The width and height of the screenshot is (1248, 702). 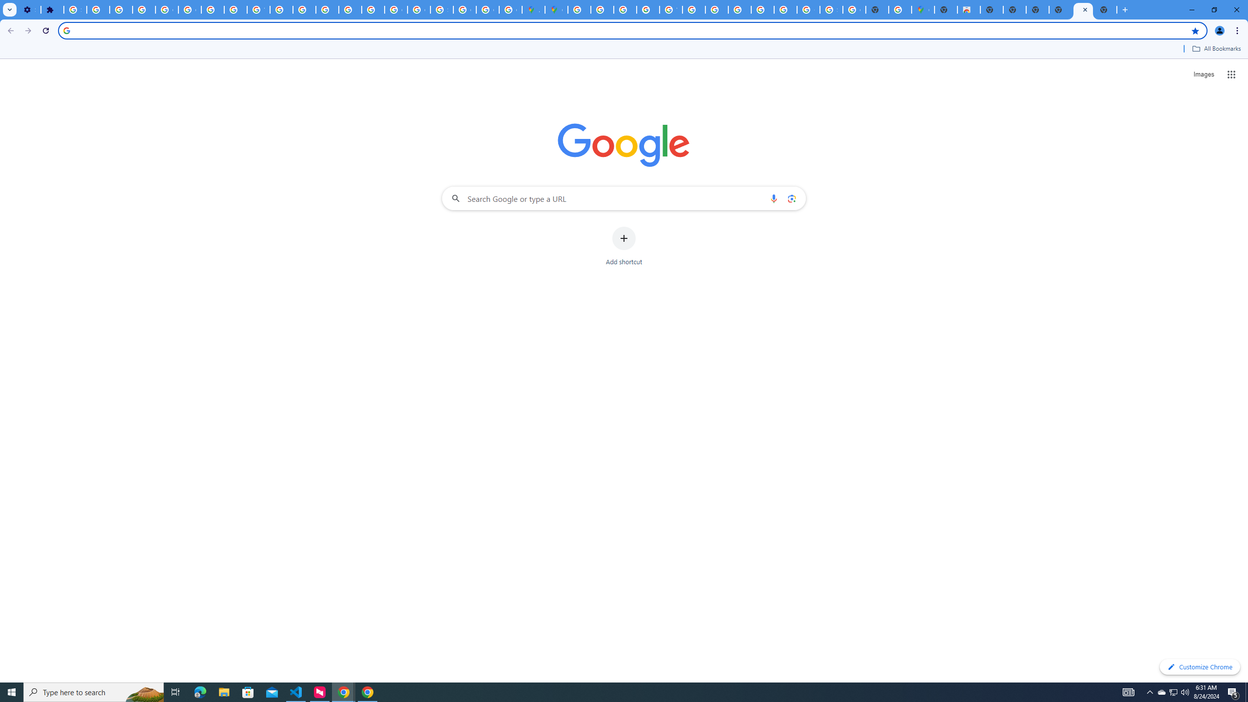 What do you see at coordinates (1060, 10) in the screenshot?
I see `New Tab` at bounding box center [1060, 10].